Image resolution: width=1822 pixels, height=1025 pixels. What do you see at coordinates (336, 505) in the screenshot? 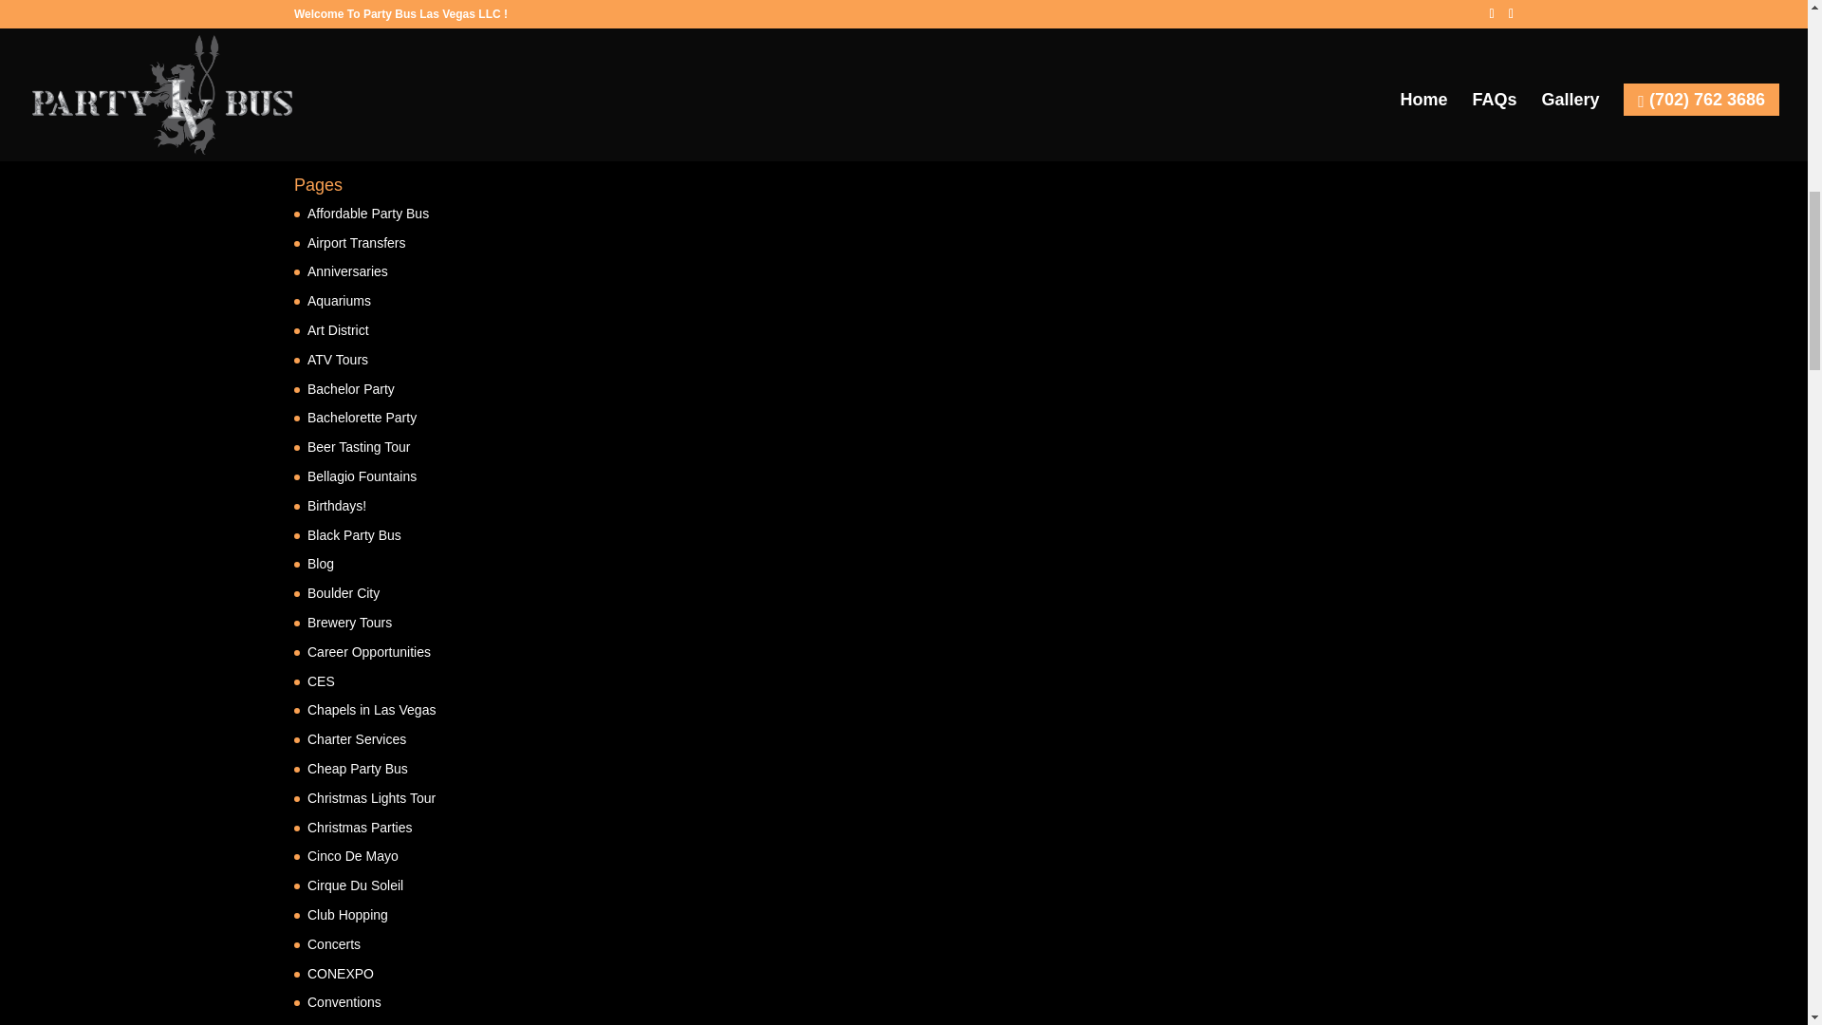
I see `Birthdays!` at bounding box center [336, 505].